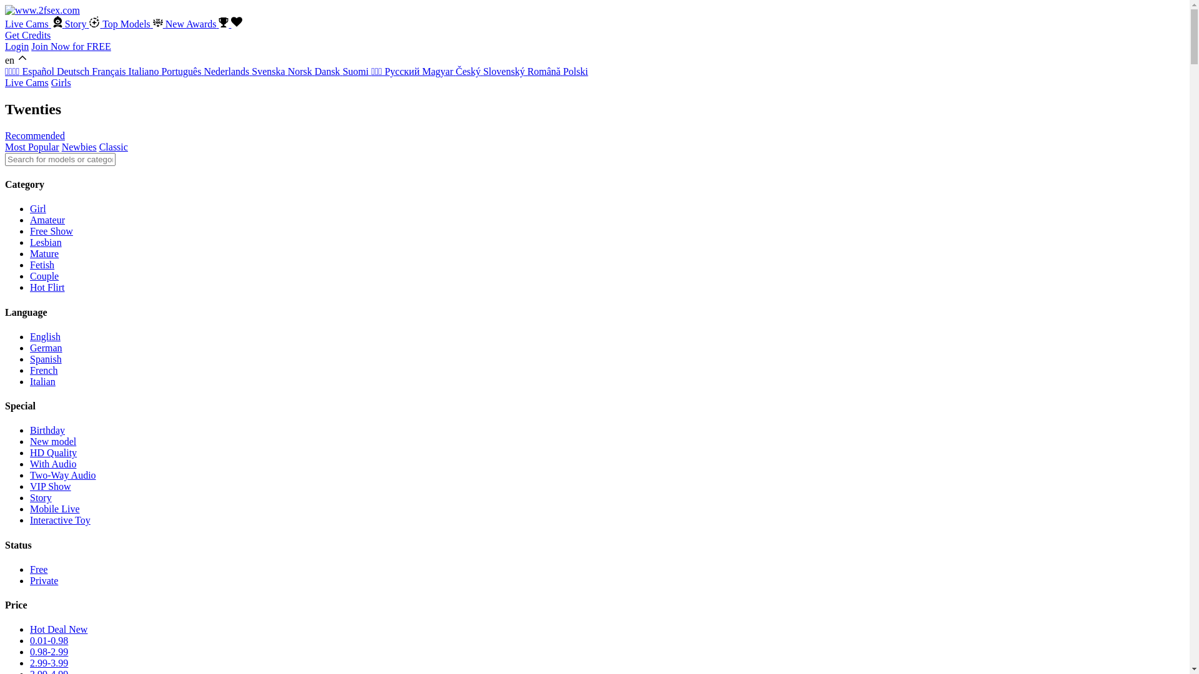 The width and height of the screenshot is (1199, 674). I want to click on Recommended, so click(35, 136).